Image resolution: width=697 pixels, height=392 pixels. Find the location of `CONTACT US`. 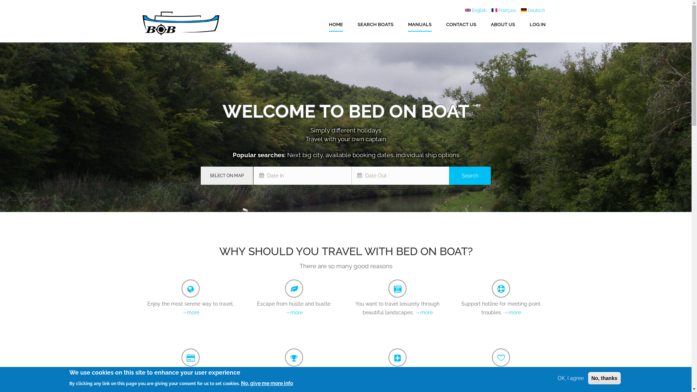

CONTACT US is located at coordinates (461, 25).